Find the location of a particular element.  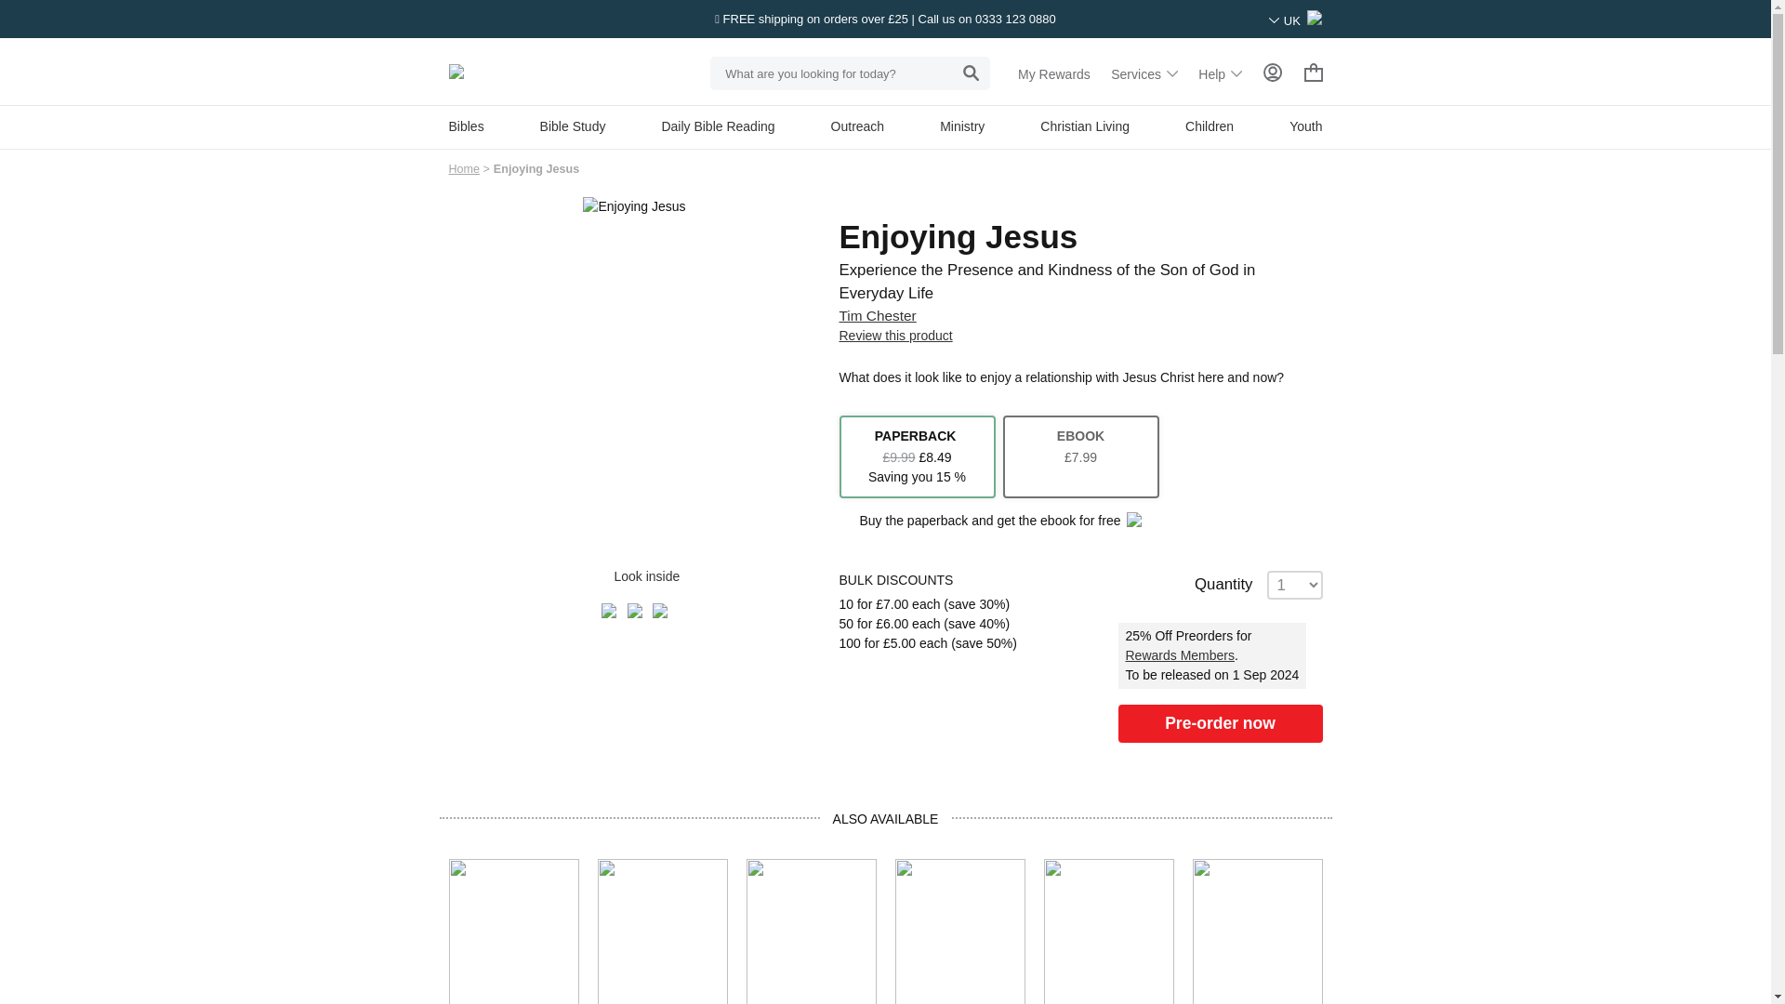

Sign in is located at coordinates (1272, 74).